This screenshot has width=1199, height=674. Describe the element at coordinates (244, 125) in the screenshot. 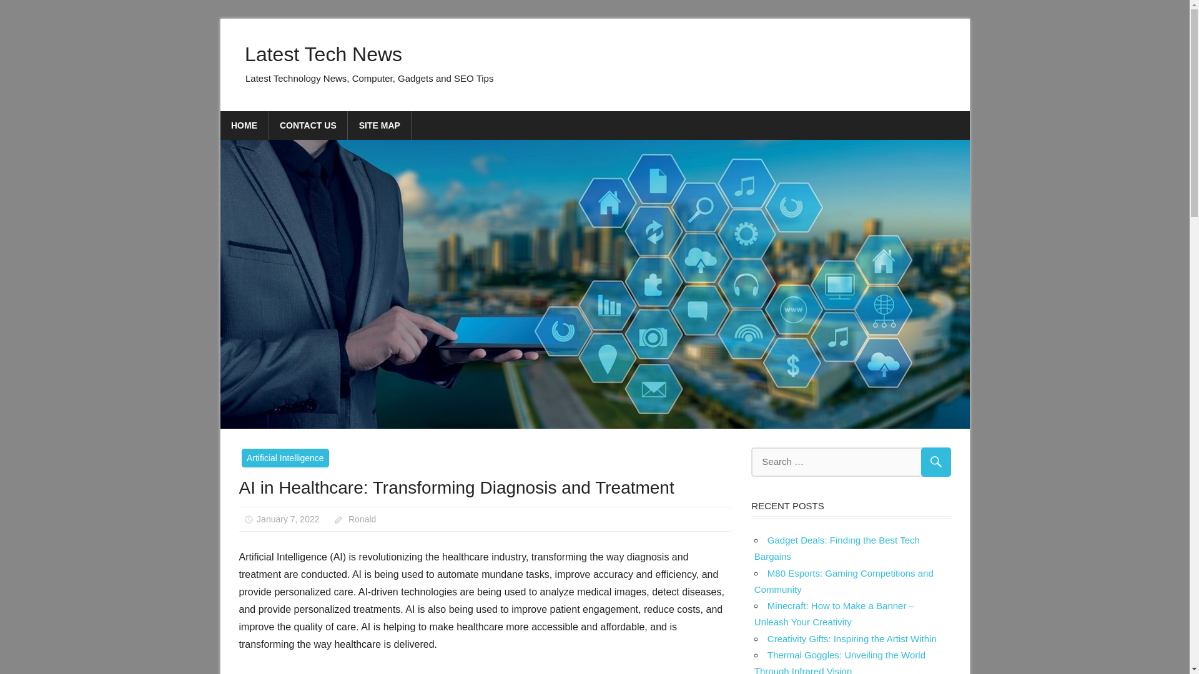

I see `HOME` at that location.